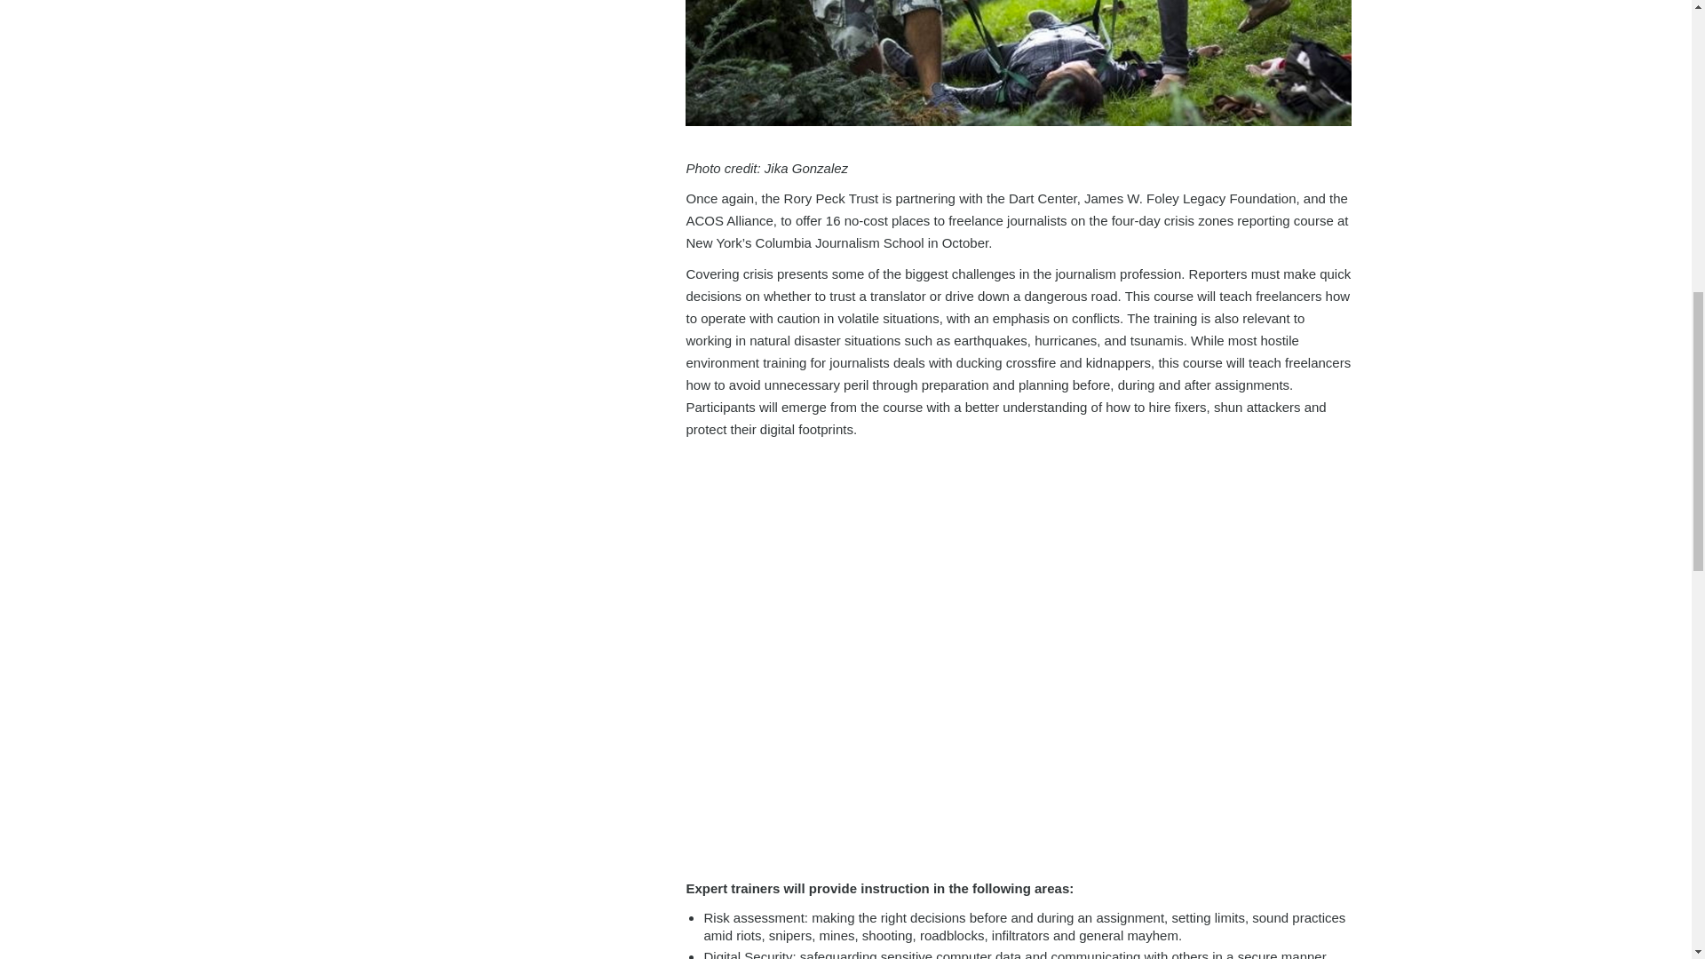 The width and height of the screenshot is (1705, 959). I want to click on Reporting safely in crisis zones, so click(1018, 62).